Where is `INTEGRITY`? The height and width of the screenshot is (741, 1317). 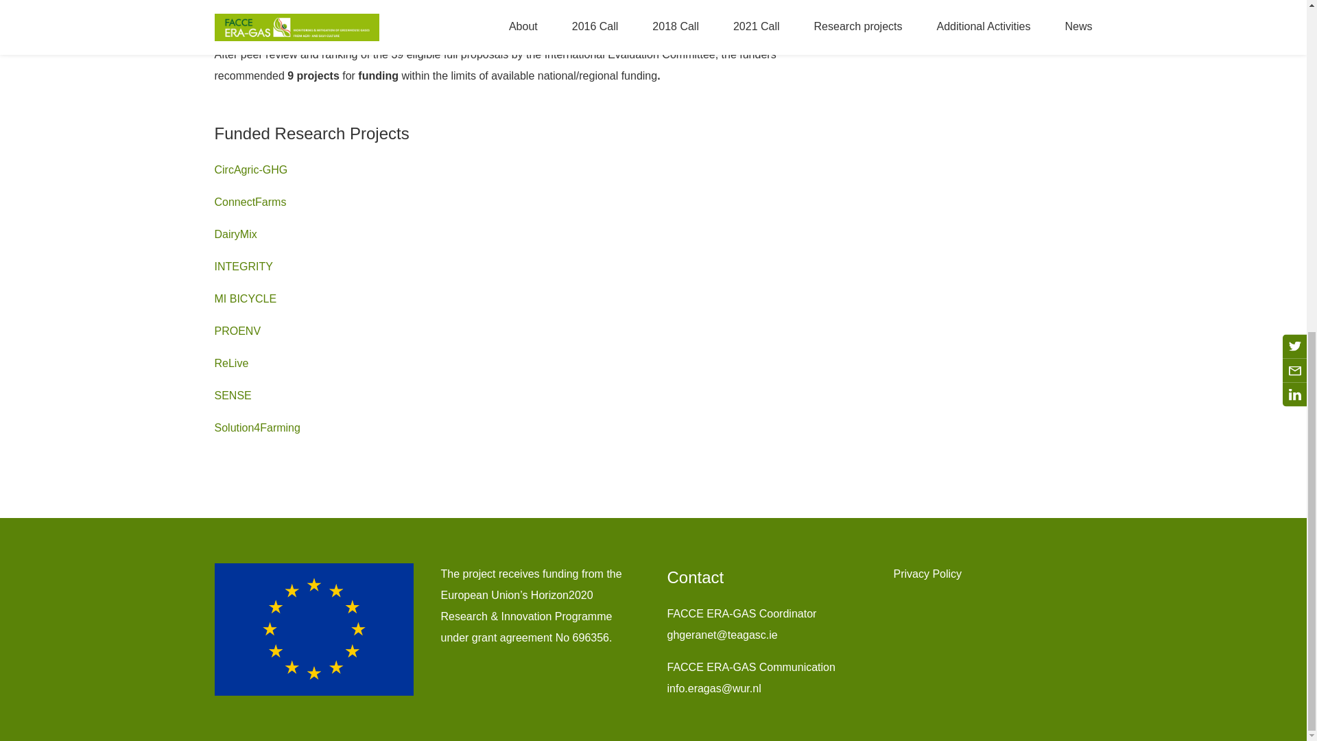
INTEGRITY is located at coordinates (243, 266).